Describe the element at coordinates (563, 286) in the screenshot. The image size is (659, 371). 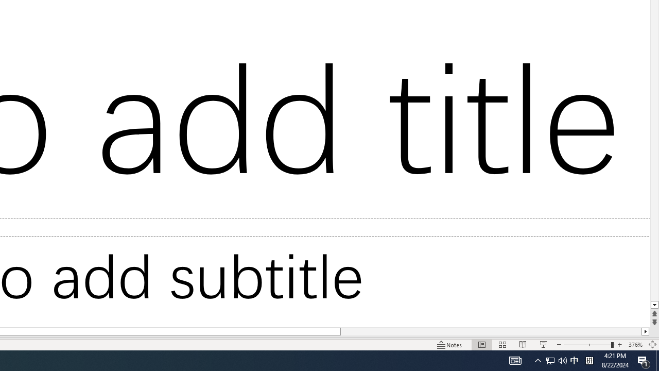
I see `Disable Linked Styles` at that location.